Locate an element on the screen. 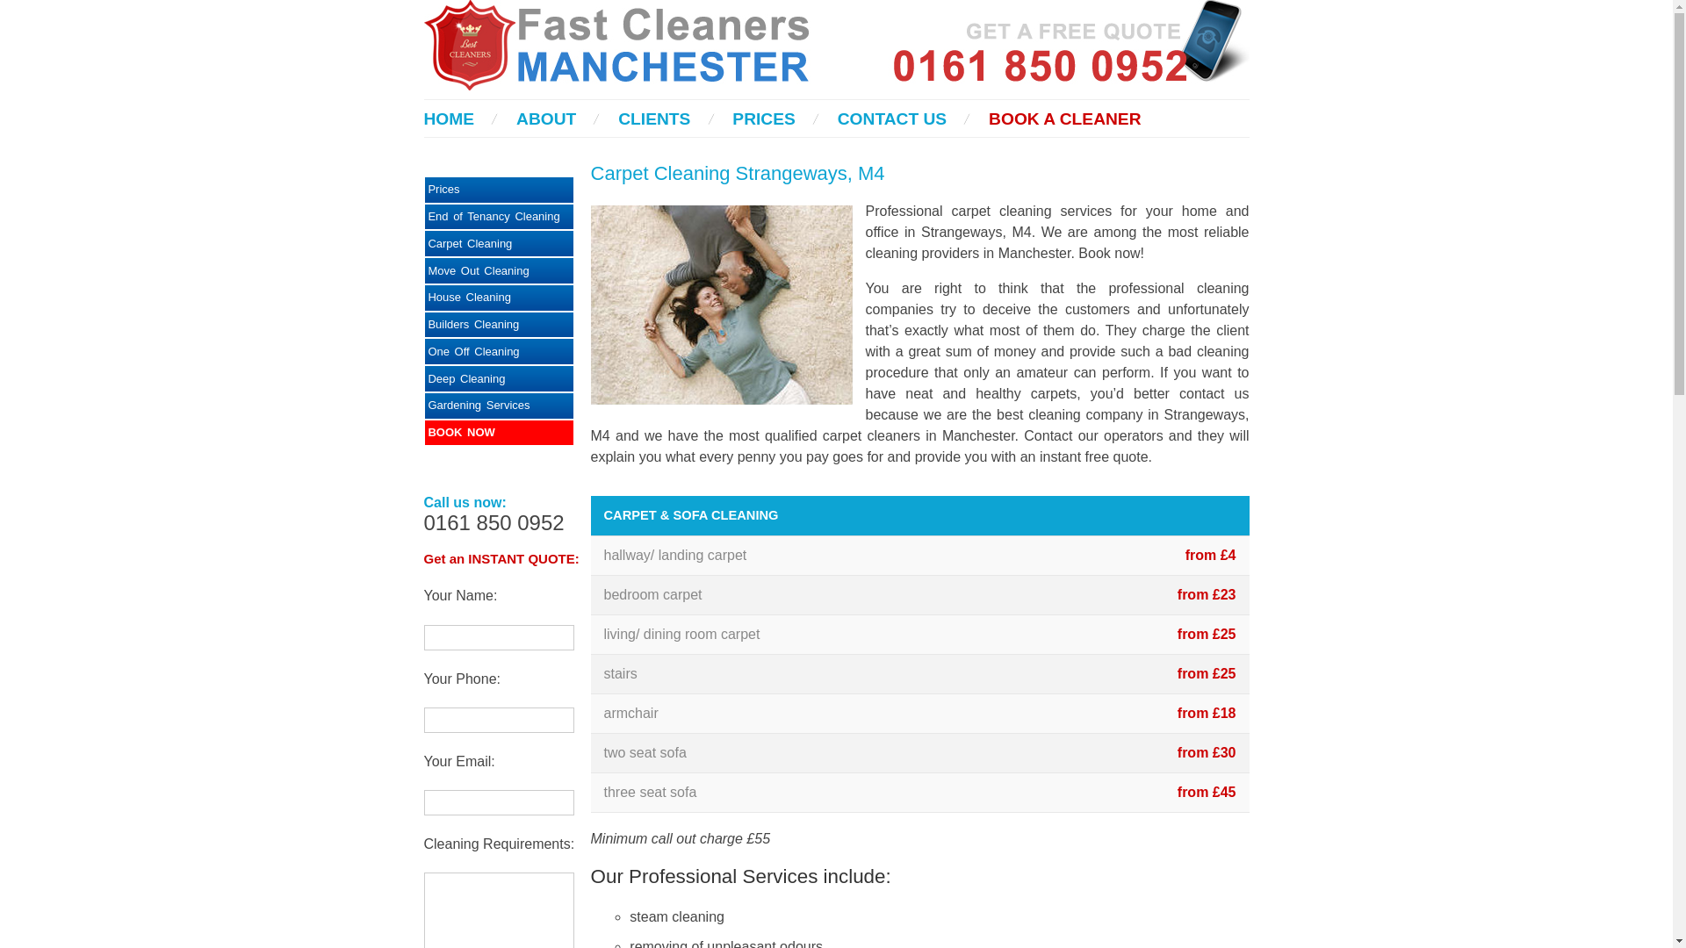  BOOK A CLEANER is located at coordinates (1064, 118).